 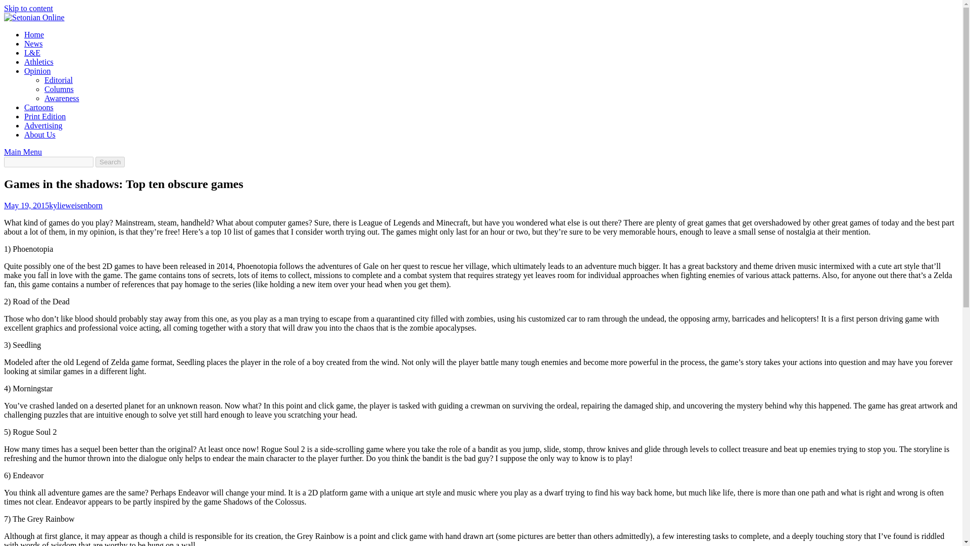 What do you see at coordinates (59, 80) in the screenshot?
I see `Editorial` at bounding box center [59, 80].